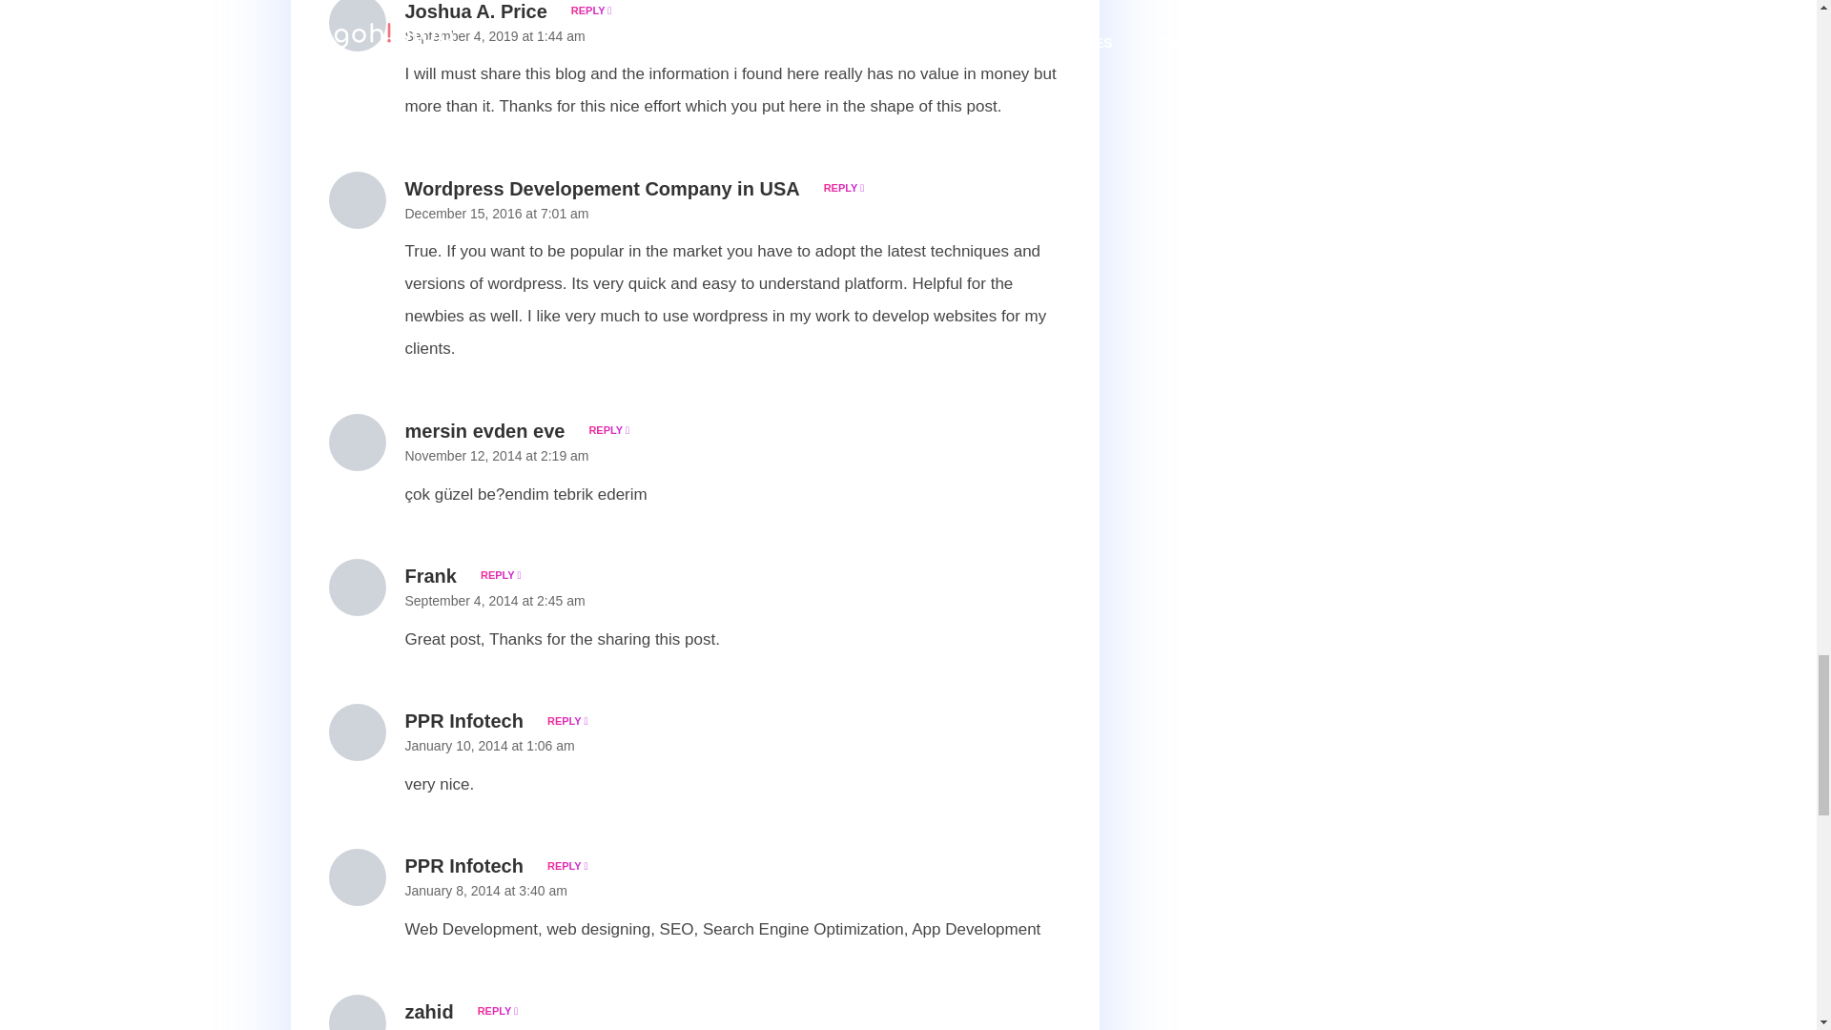 The height and width of the screenshot is (1030, 1831). I want to click on REPLY, so click(564, 865).